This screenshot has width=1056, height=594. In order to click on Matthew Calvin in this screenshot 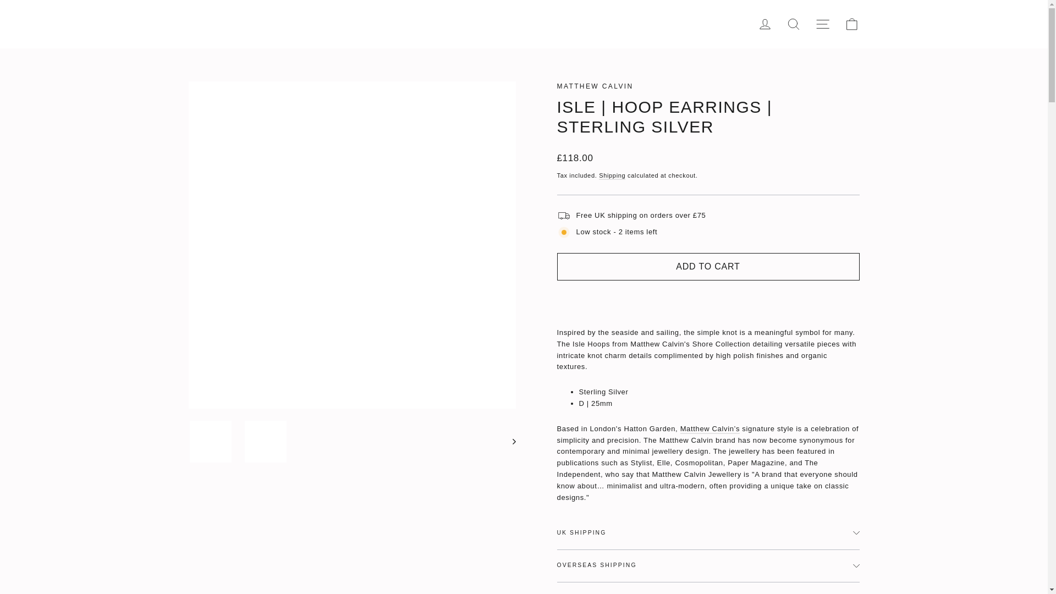, I will do `click(594, 86)`.